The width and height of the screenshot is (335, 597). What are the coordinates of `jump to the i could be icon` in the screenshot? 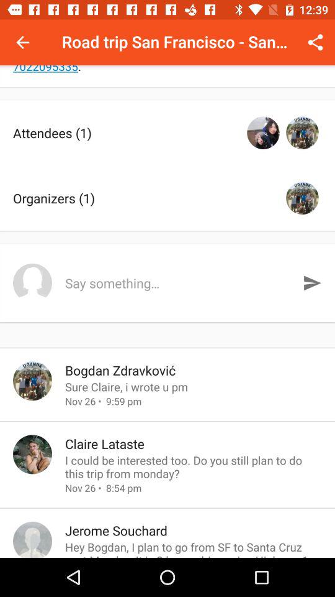 It's located at (194, 466).